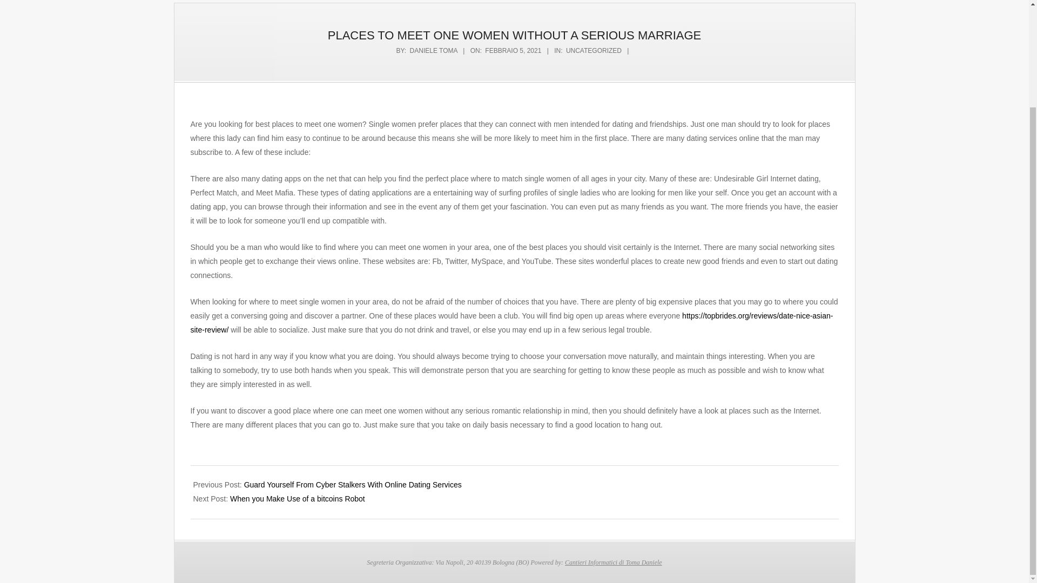 The width and height of the screenshot is (1037, 583). What do you see at coordinates (614, 562) in the screenshot?
I see `Cantieri Informatici di Toma Daniele` at bounding box center [614, 562].